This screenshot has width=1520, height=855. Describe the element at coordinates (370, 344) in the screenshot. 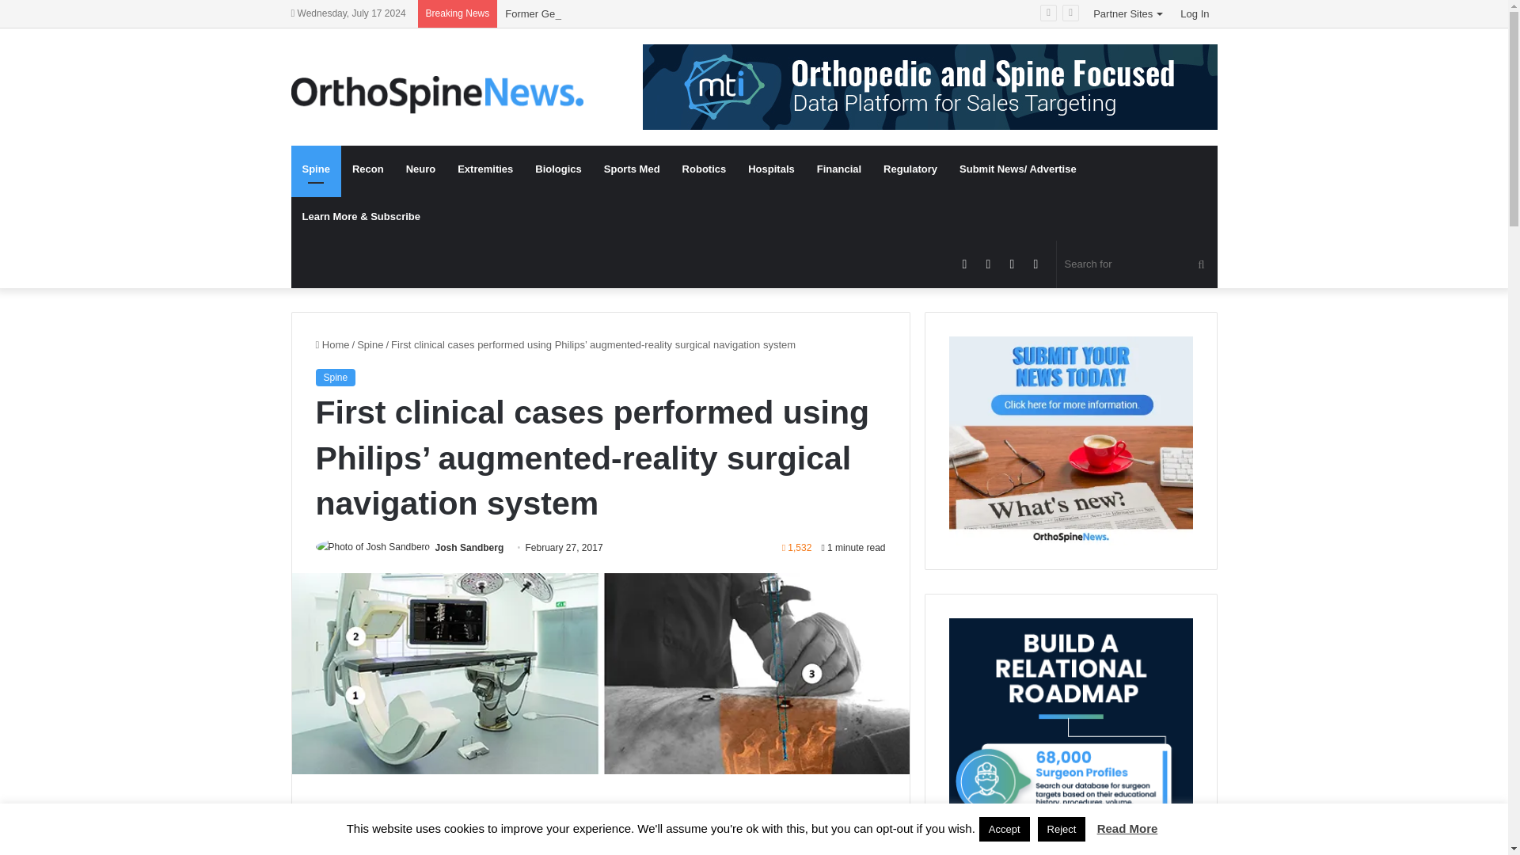

I see `Spine` at that location.